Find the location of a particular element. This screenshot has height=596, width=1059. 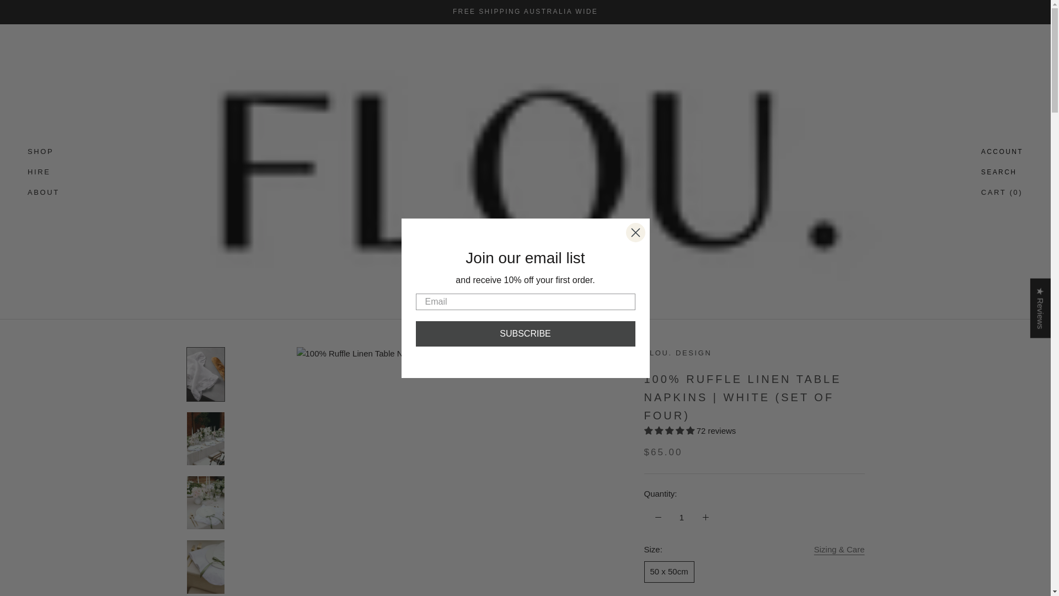

1 is located at coordinates (681, 517).